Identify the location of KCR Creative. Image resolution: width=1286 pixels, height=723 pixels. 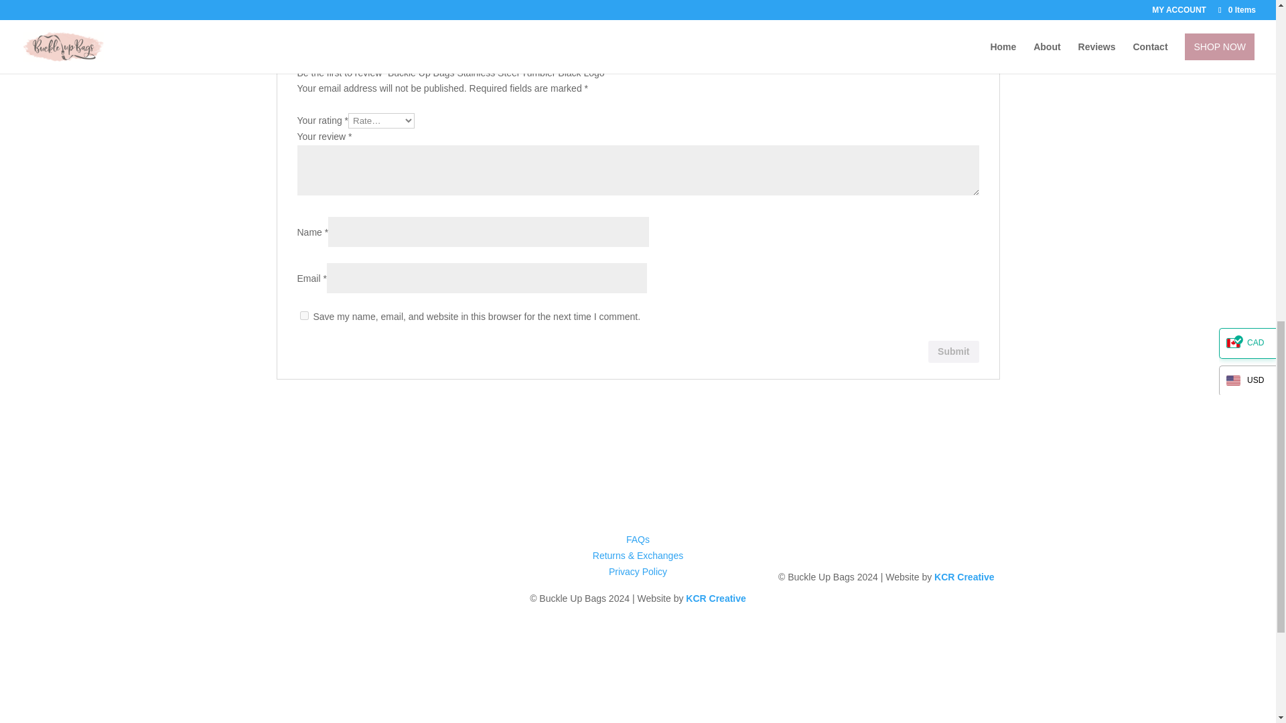
(715, 598).